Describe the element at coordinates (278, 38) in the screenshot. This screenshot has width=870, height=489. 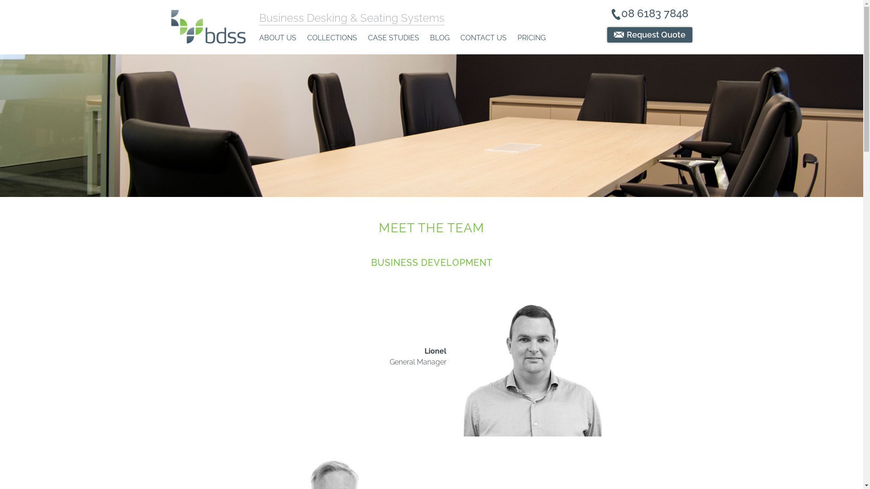
I see `ABOUT US` at that location.